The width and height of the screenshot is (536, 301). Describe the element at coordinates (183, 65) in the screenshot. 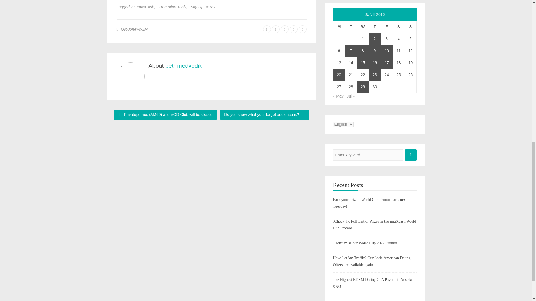

I see `petr medvedik` at that location.